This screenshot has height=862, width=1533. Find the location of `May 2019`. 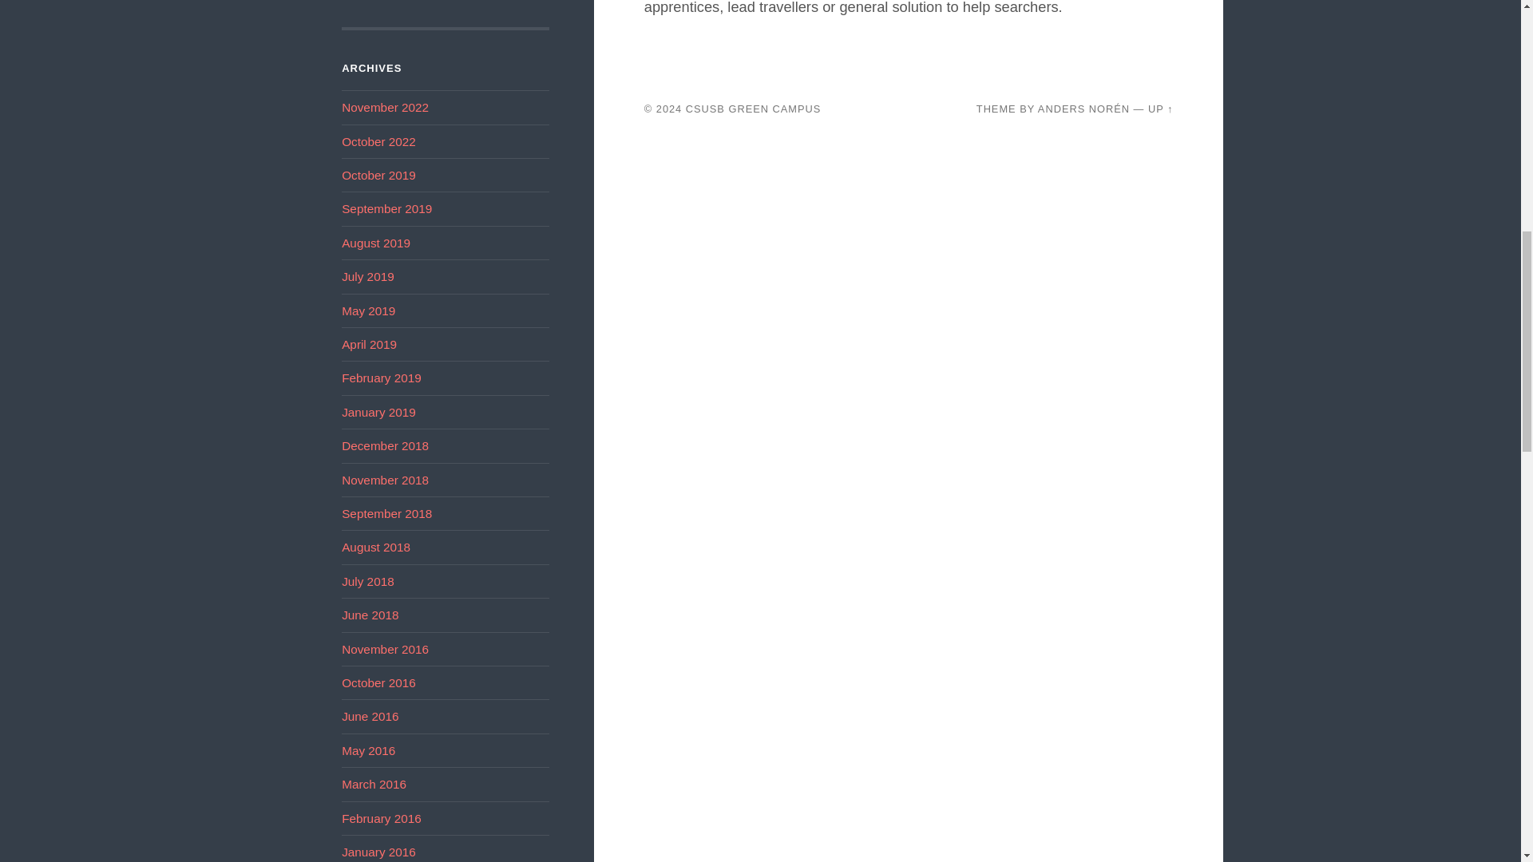

May 2019 is located at coordinates (369, 311).